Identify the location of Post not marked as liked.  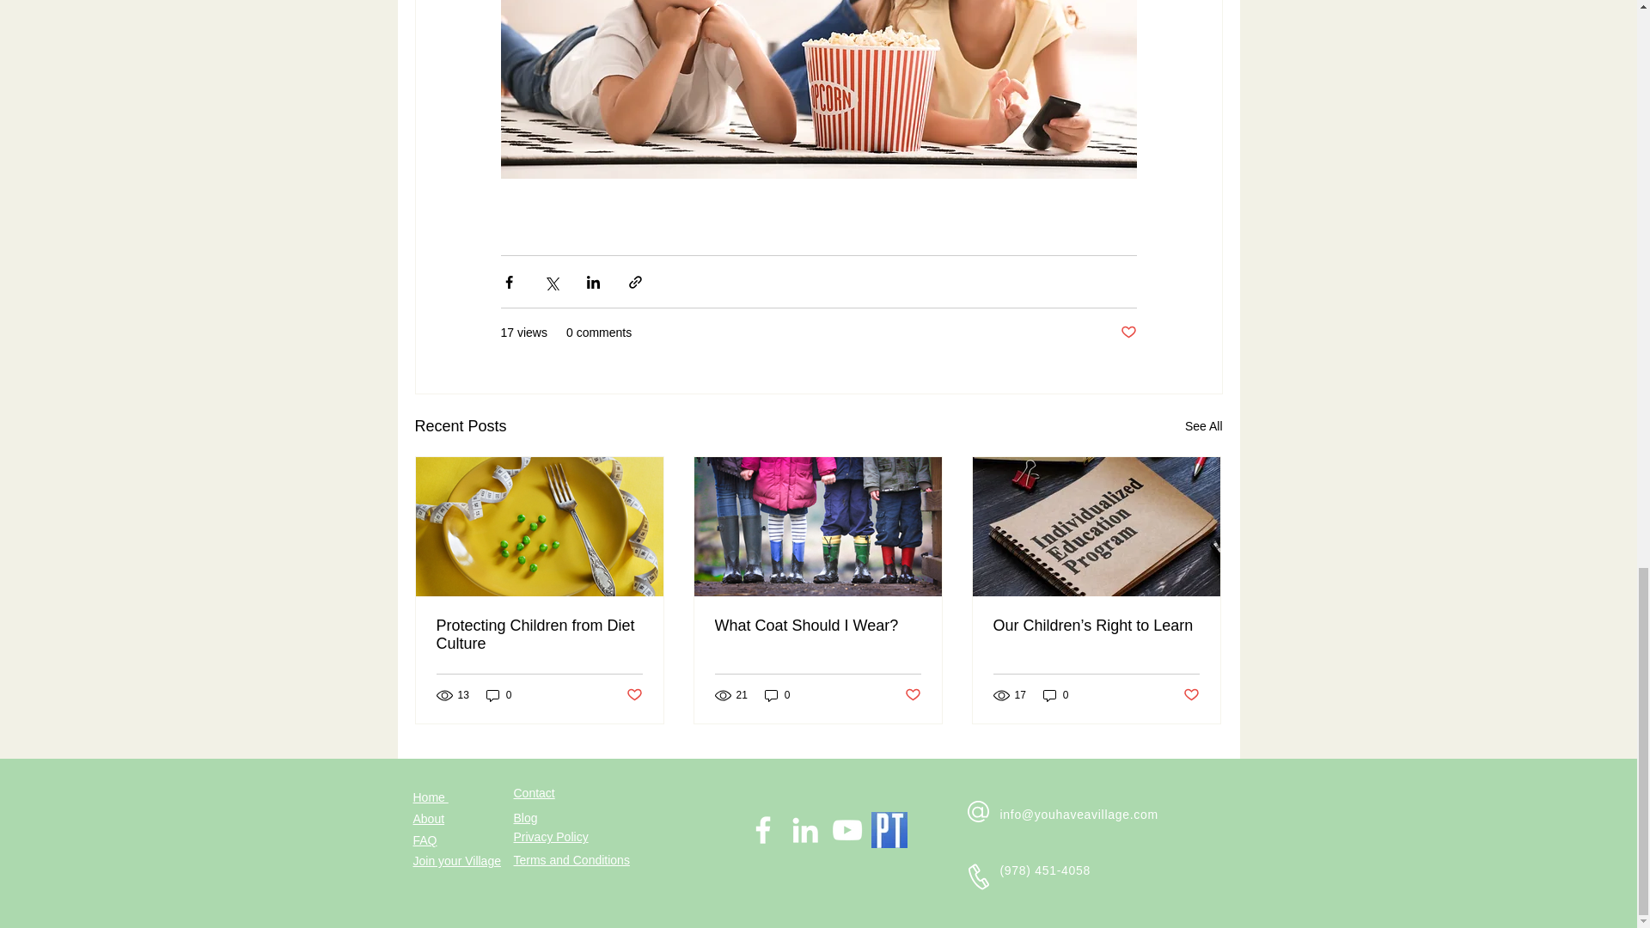
(1127, 333).